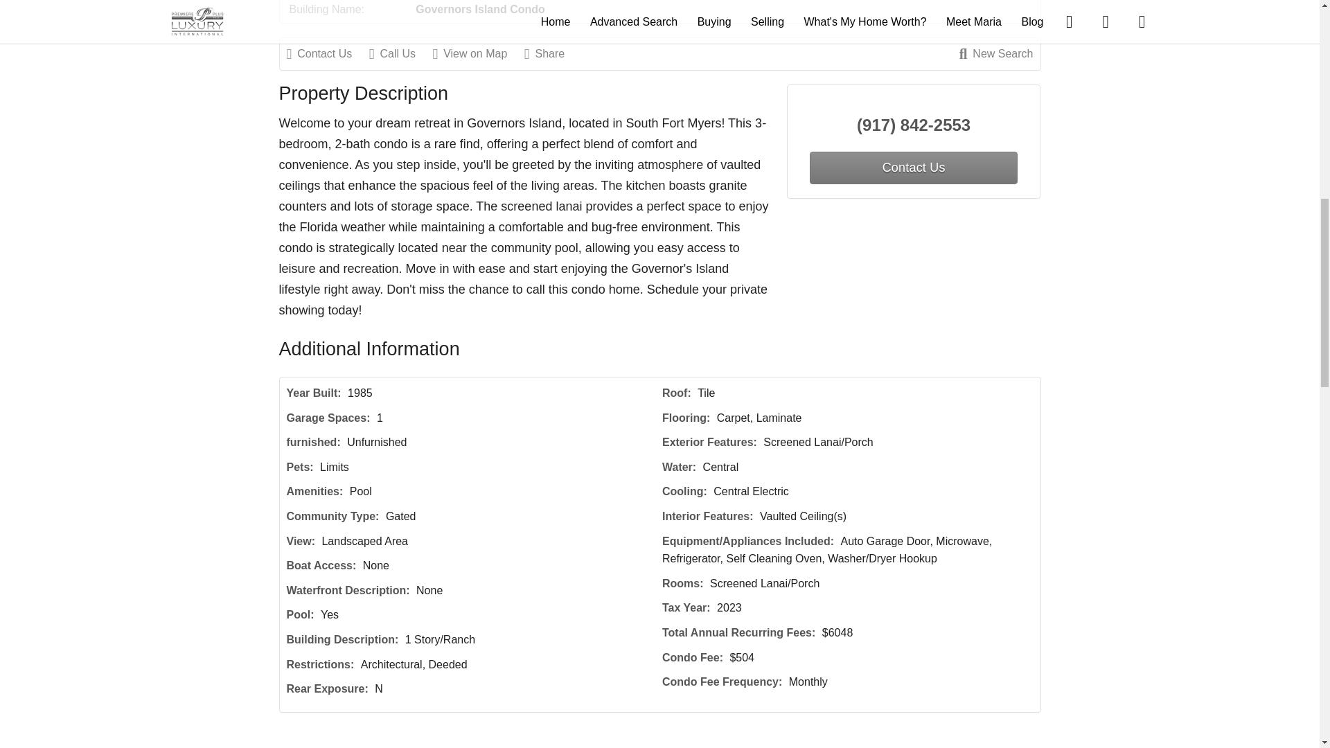  What do you see at coordinates (399, 53) in the screenshot?
I see `Call Us` at bounding box center [399, 53].